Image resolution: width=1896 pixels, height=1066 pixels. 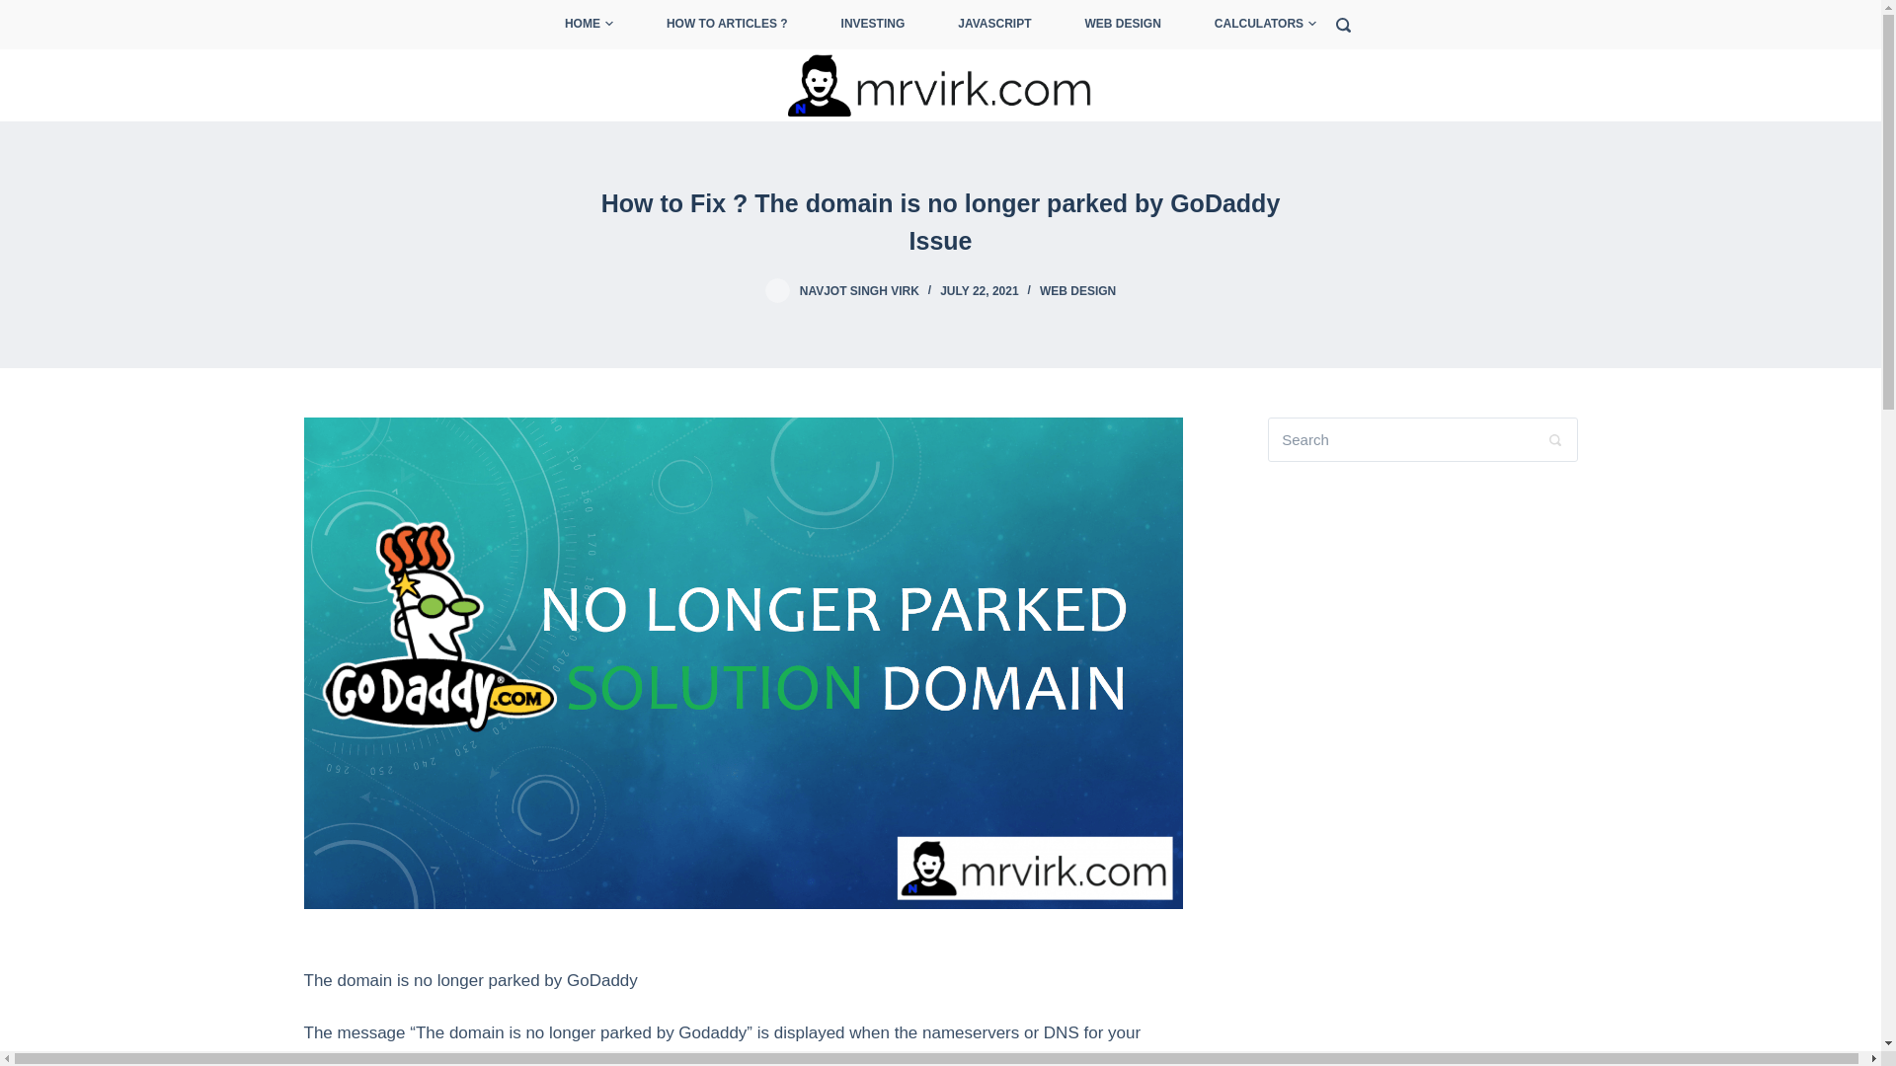 I want to click on Search Input, so click(x=1422, y=439).